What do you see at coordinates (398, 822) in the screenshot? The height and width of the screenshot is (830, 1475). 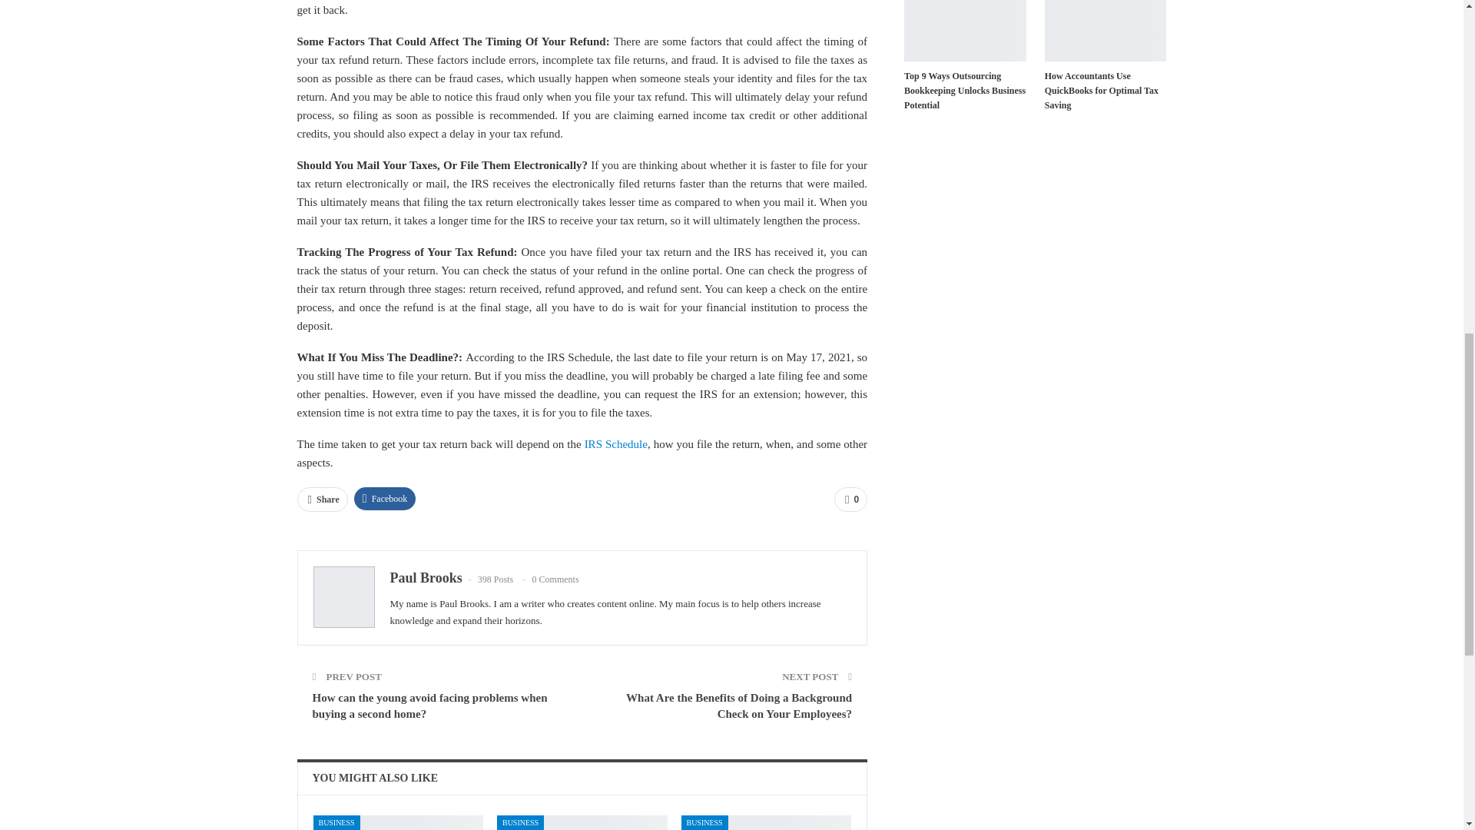 I see `Smart Tips for First-Time Car Buyers` at bounding box center [398, 822].